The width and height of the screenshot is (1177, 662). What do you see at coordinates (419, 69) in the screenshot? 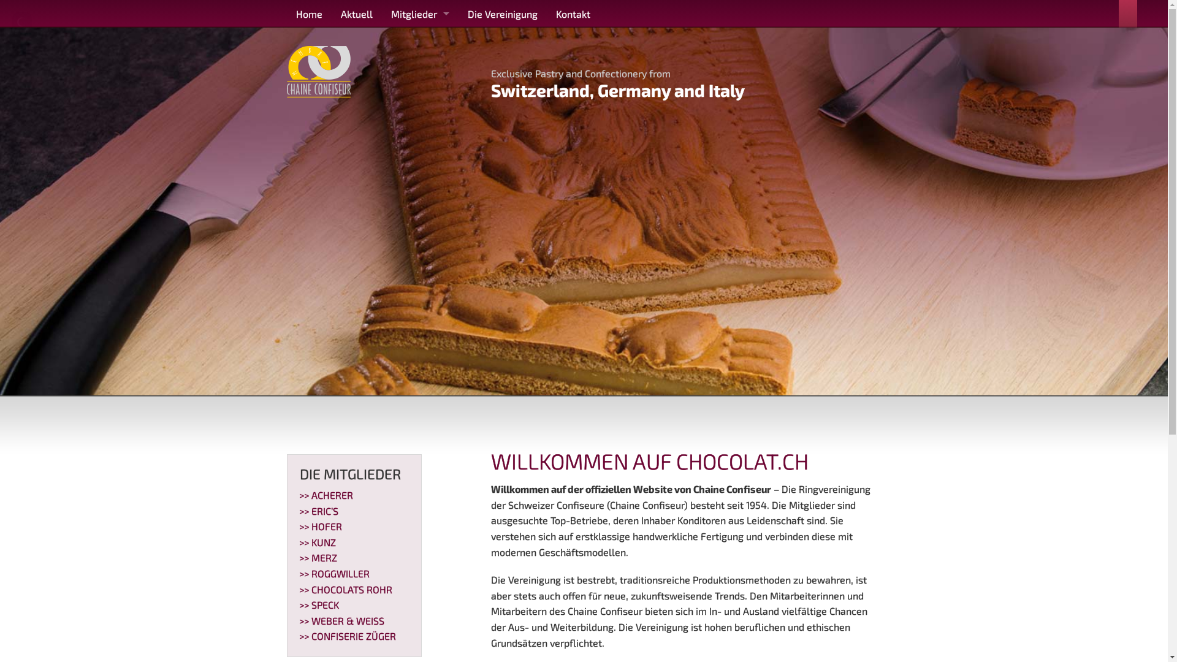
I see `Confiserie Baumann (CH)` at bounding box center [419, 69].